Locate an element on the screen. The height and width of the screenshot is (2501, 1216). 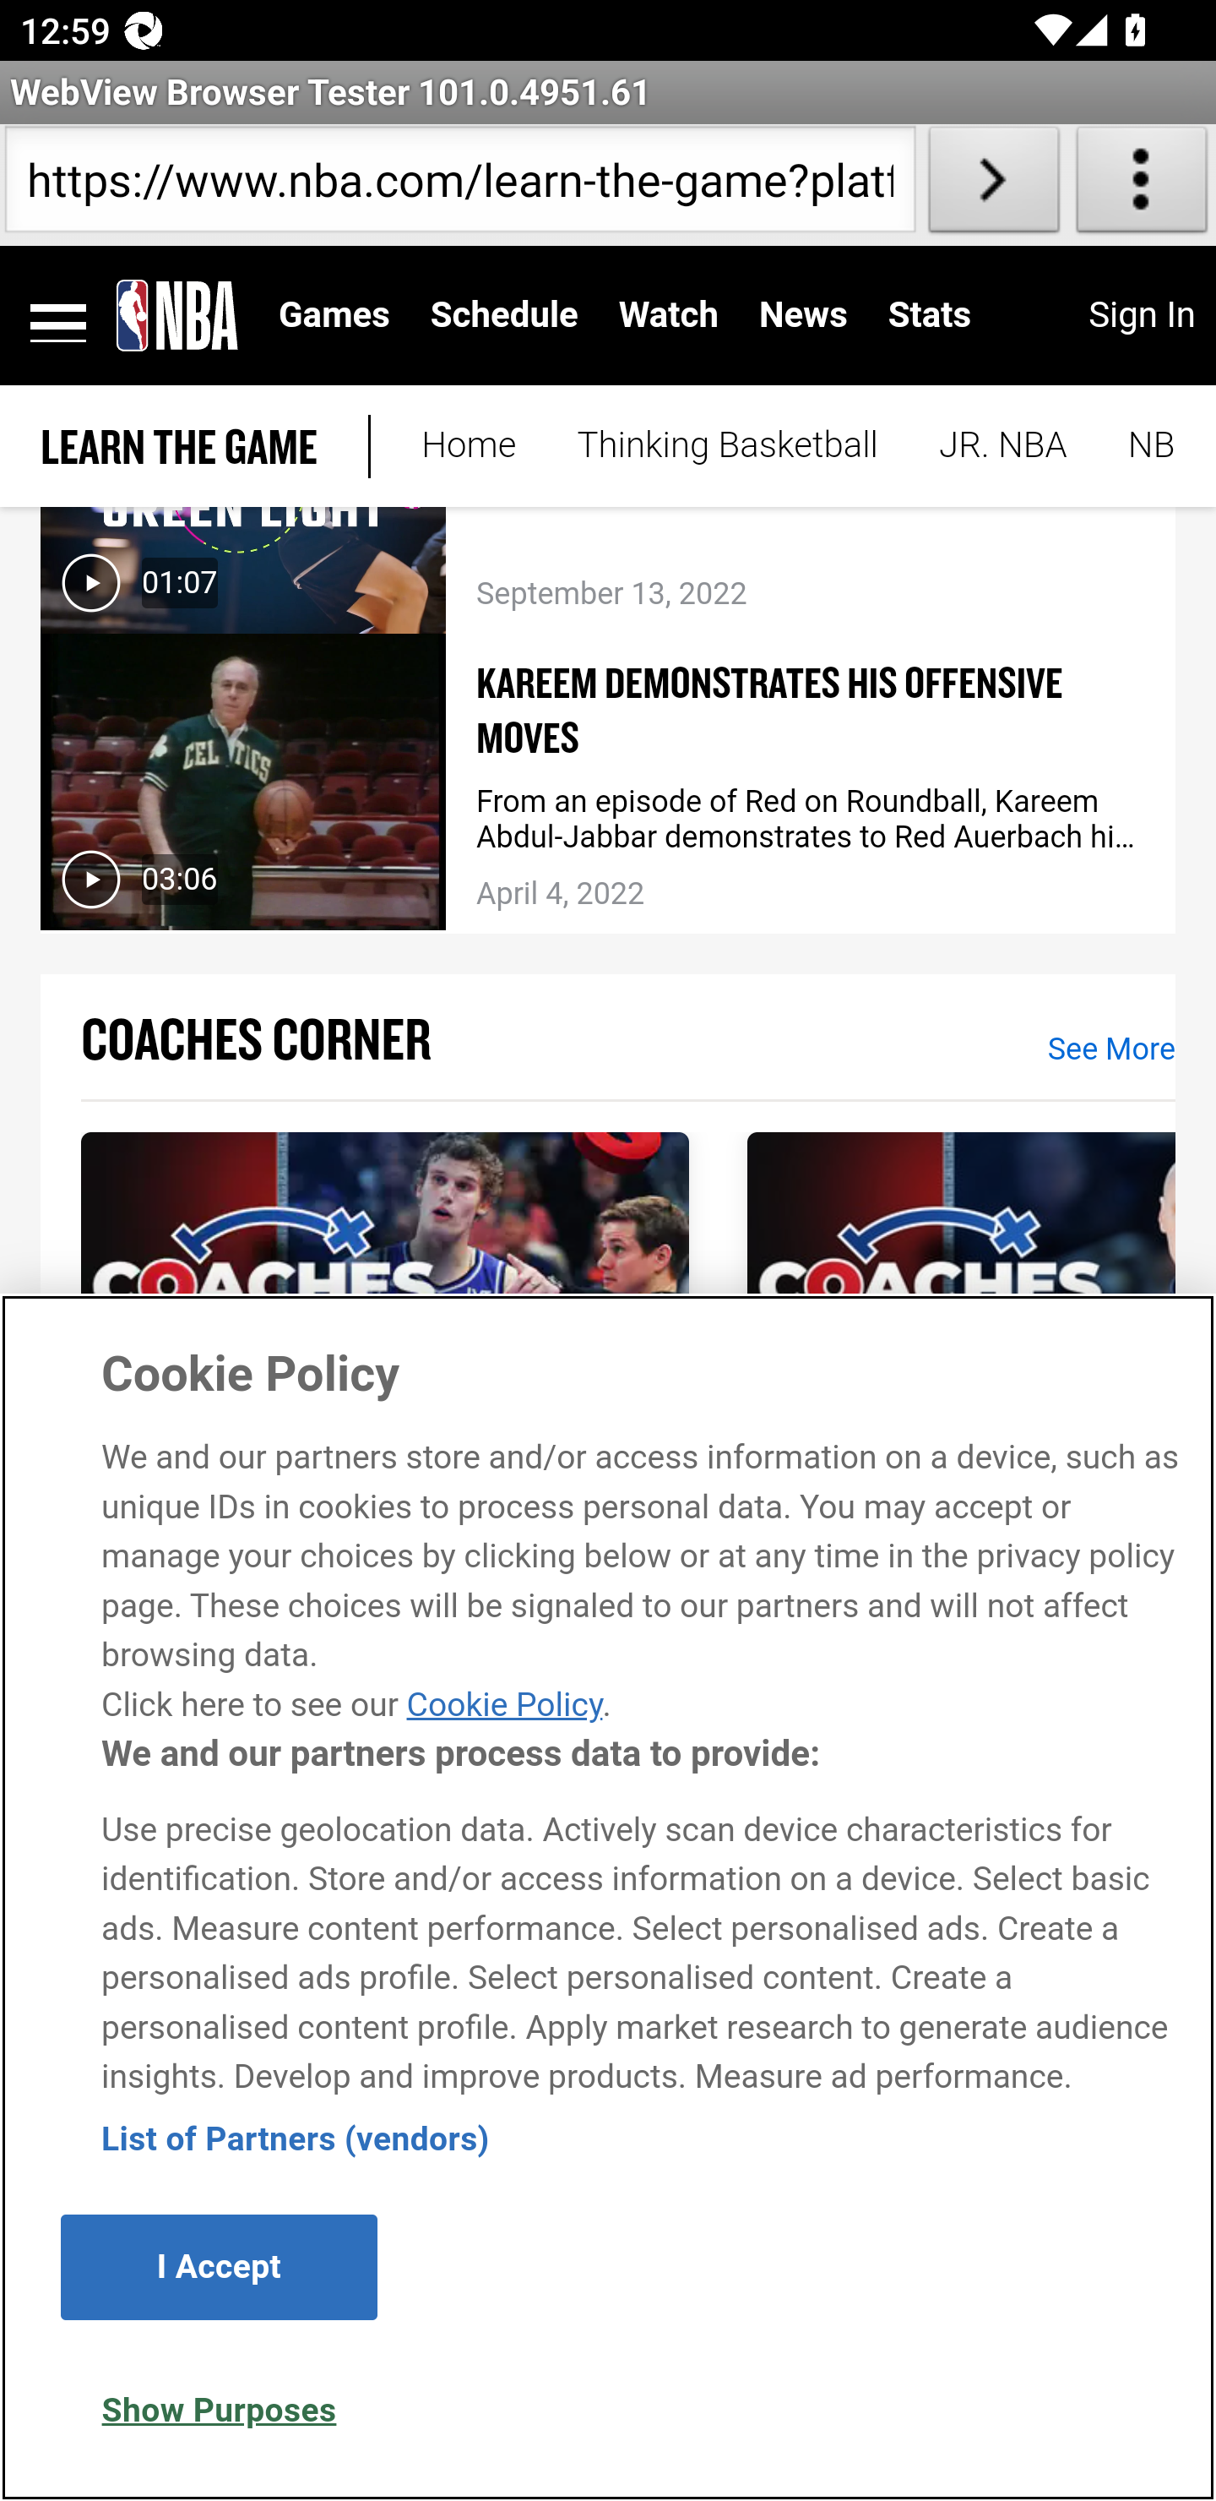
Games is located at coordinates (334, 316).